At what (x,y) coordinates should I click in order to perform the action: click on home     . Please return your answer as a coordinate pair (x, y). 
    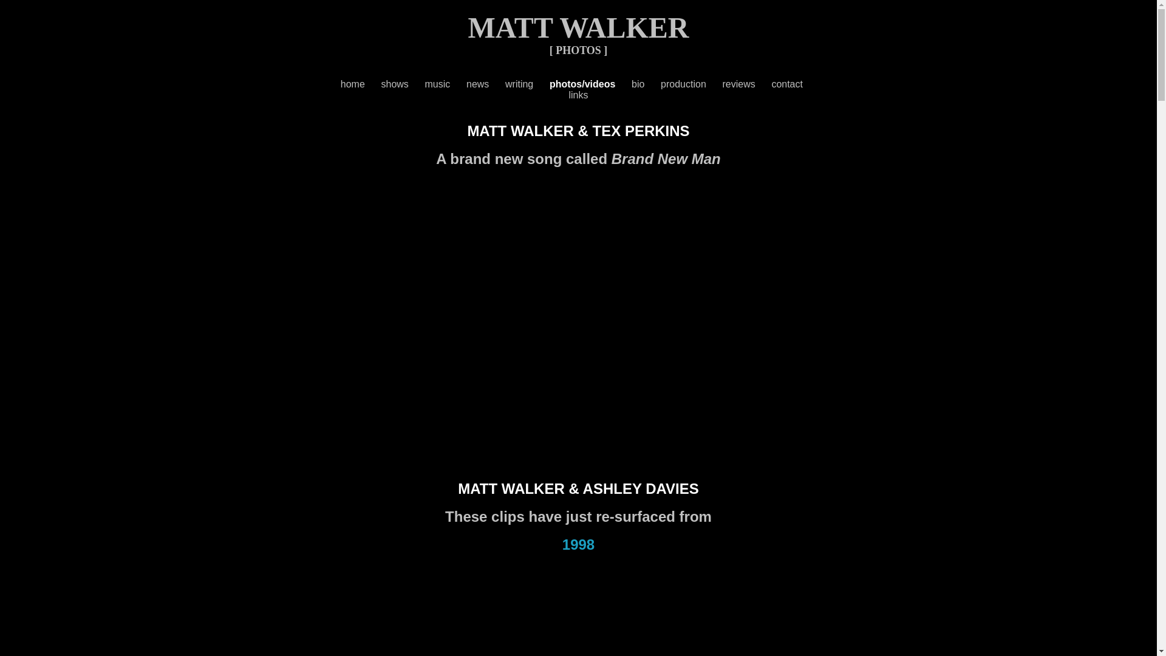
    Looking at the image, I should click on (361, 84).